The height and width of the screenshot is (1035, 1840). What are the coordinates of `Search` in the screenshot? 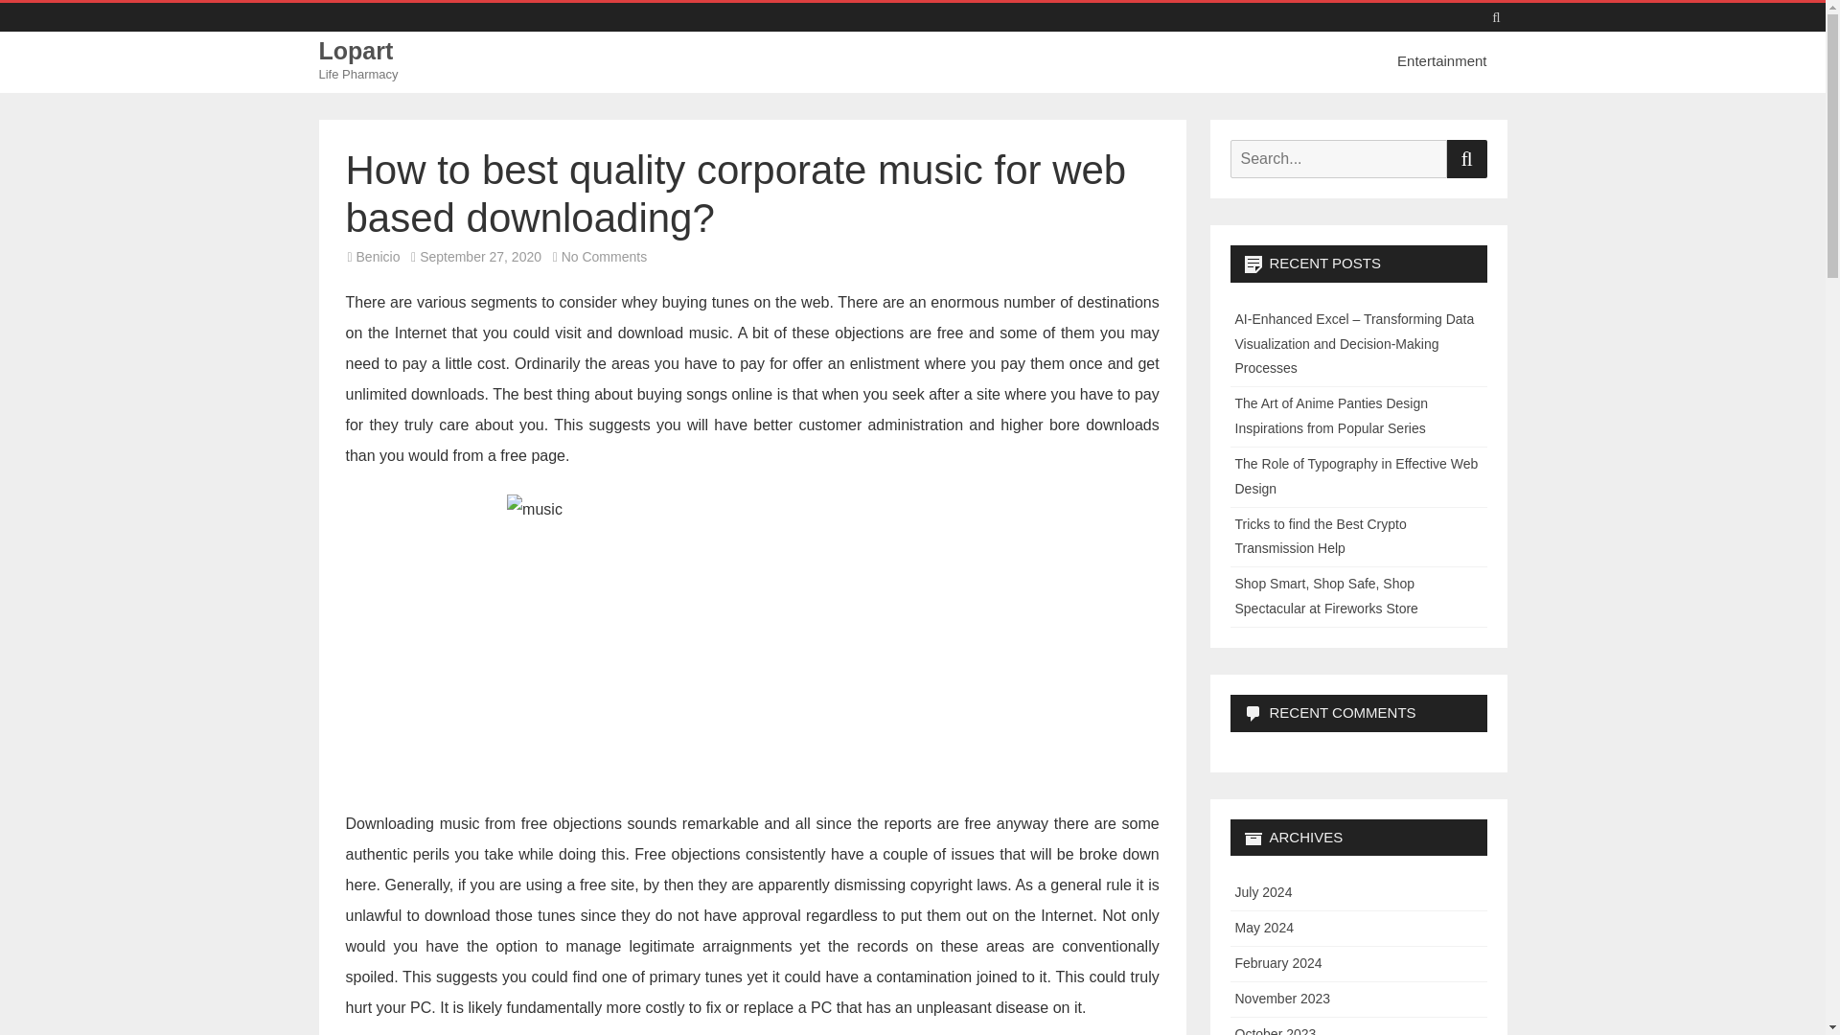 It's located at (1466, 158).